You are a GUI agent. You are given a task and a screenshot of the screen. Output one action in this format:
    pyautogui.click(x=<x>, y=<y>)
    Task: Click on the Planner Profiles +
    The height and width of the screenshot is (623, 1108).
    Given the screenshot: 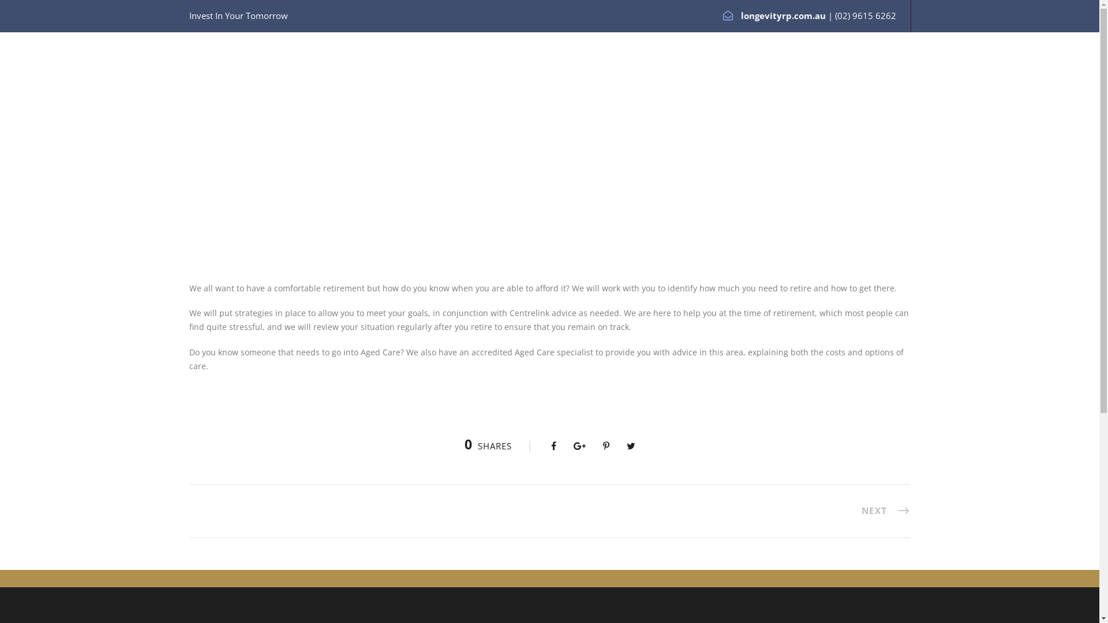 What is the action you would take?
    pyautogui.click(x=654, y=80)
    